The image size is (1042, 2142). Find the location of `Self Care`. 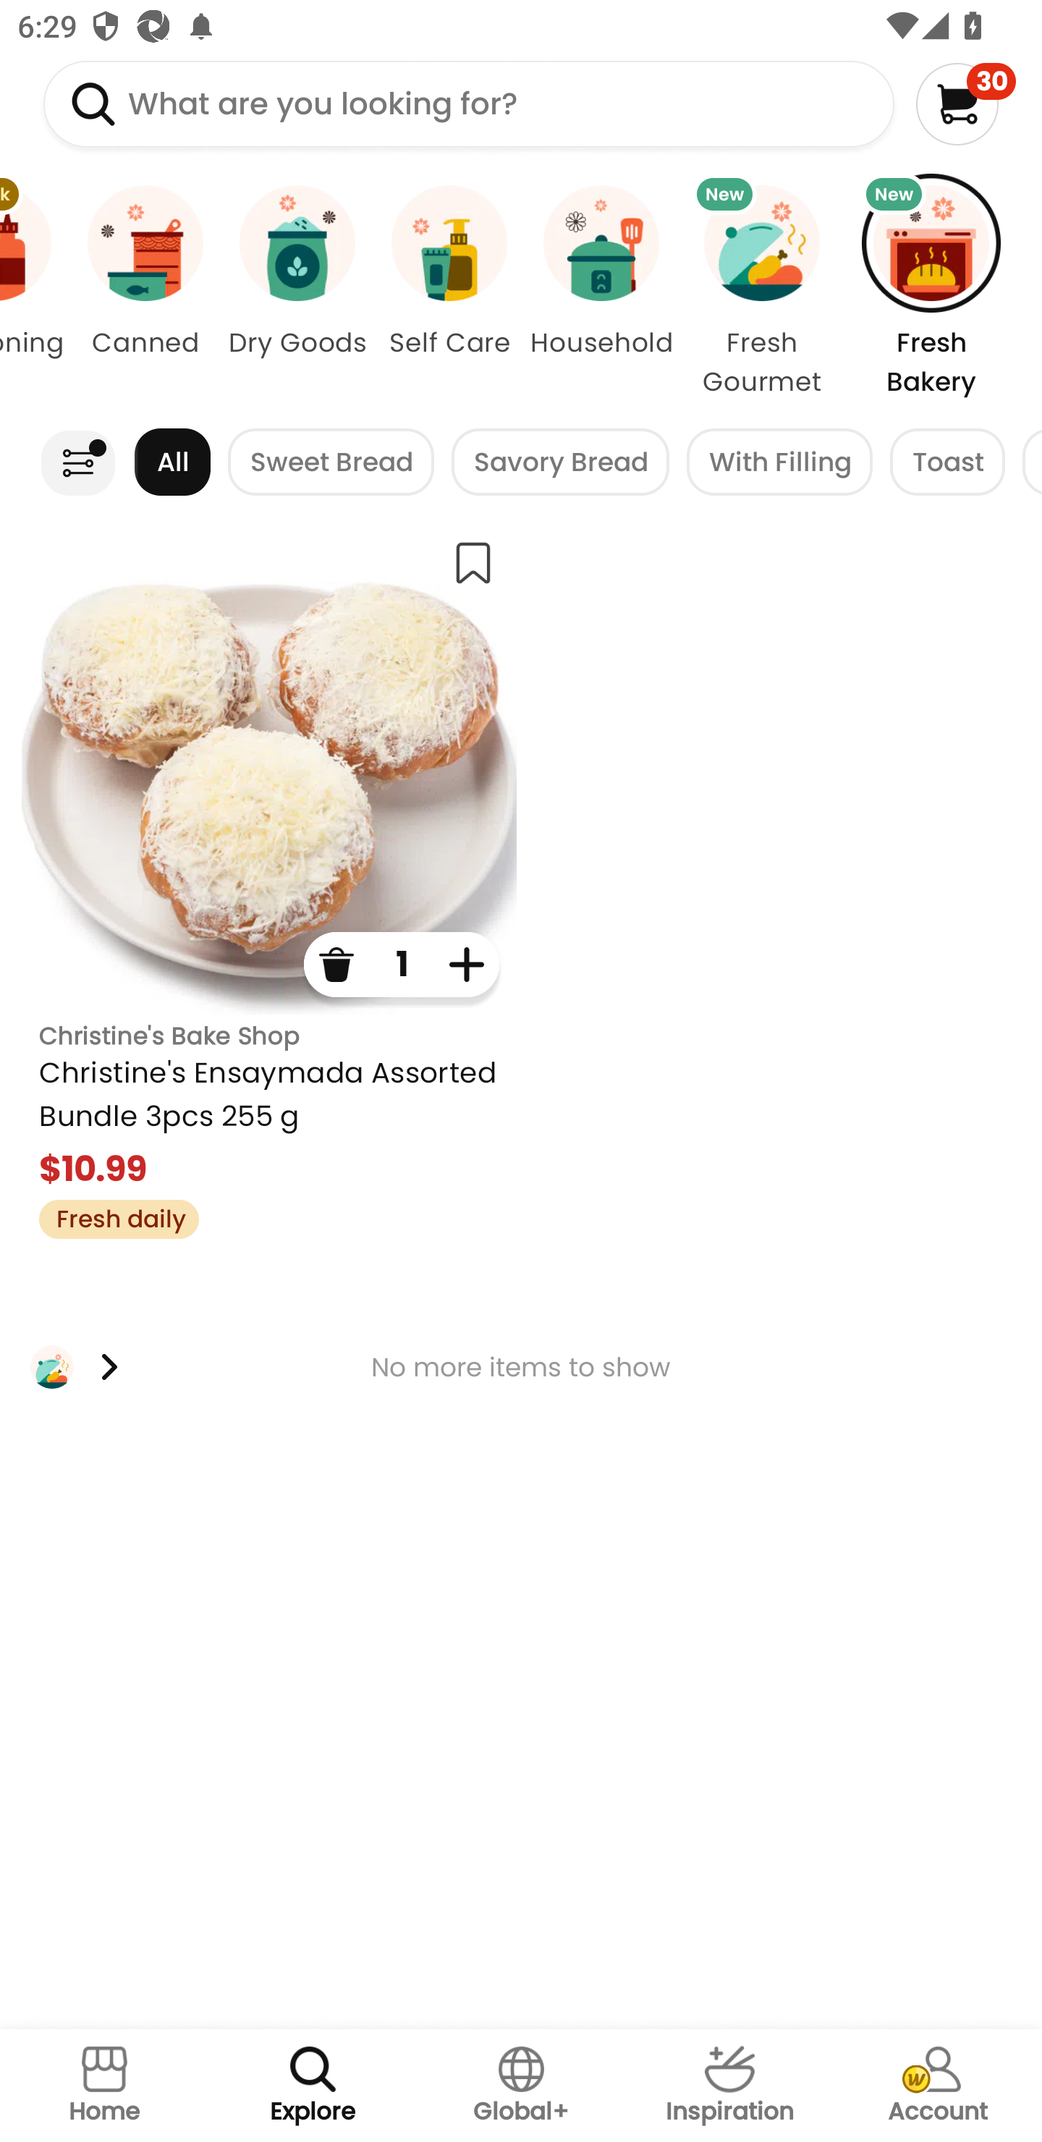

Self Care is located at coordinates (449, 292).